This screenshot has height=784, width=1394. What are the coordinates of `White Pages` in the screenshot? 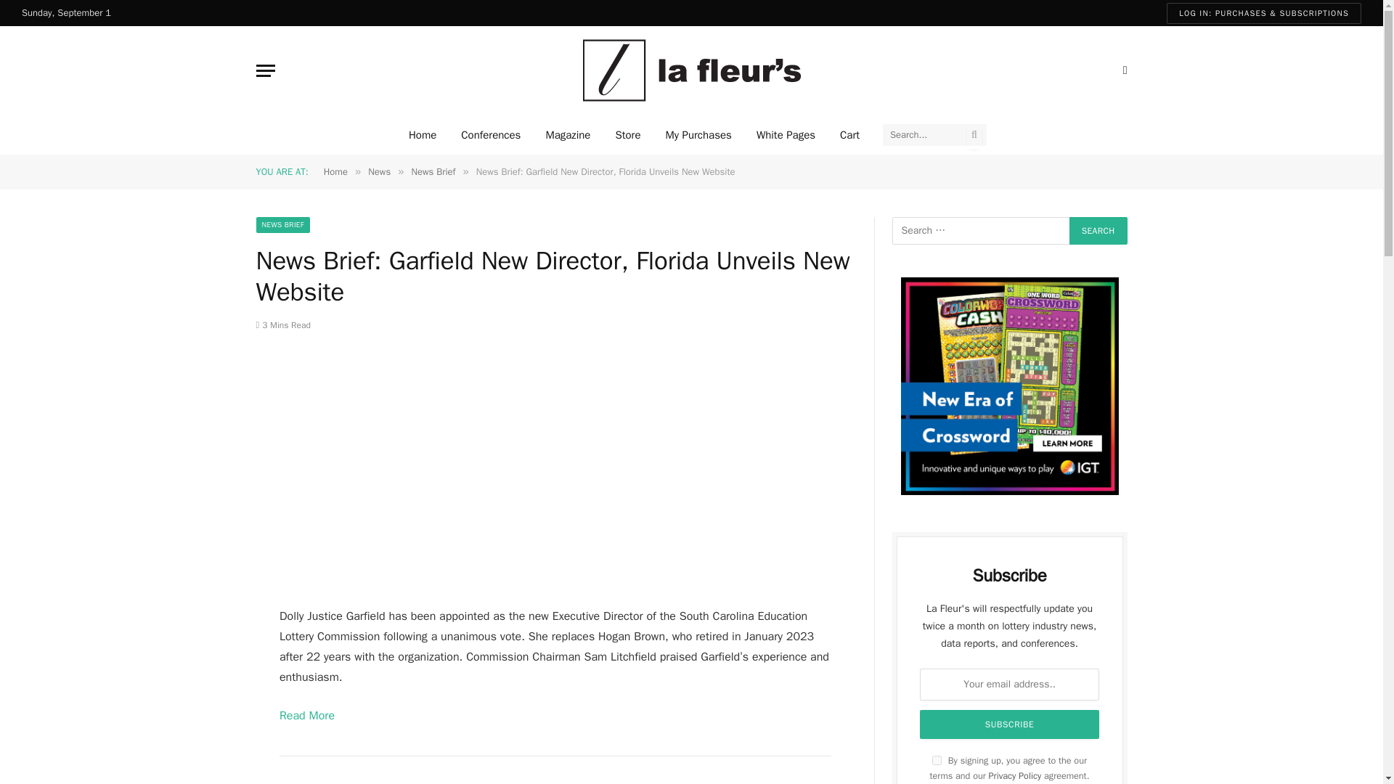 It's located at (786, 134).